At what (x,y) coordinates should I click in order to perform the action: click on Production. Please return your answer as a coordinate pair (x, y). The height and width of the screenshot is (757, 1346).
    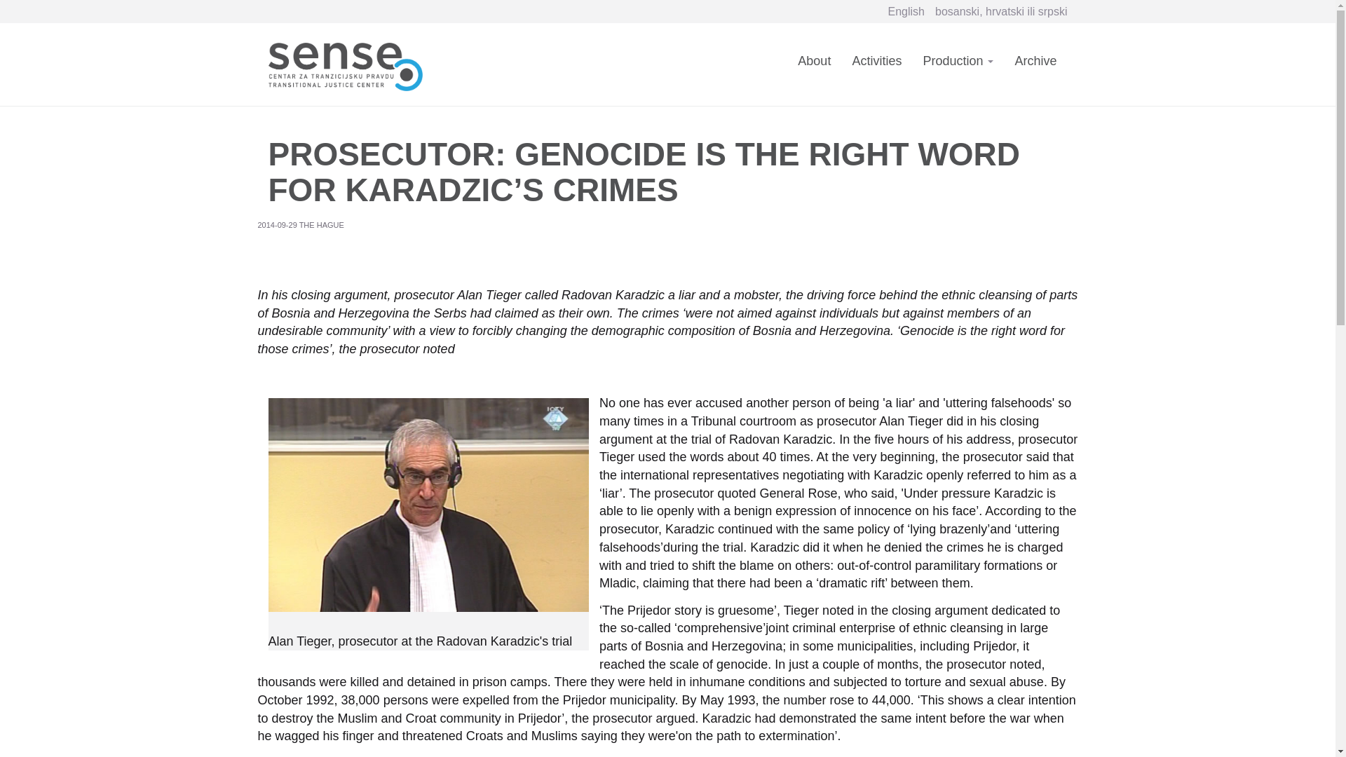
    Looking at the image, I should click on (958, 69).